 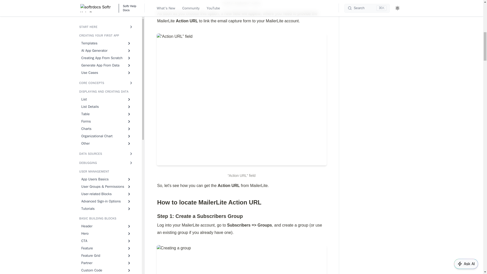 What do you see at coordinates (106, 21) in the screenshot?
I see `App Settings` at bounding box center [106, 21].